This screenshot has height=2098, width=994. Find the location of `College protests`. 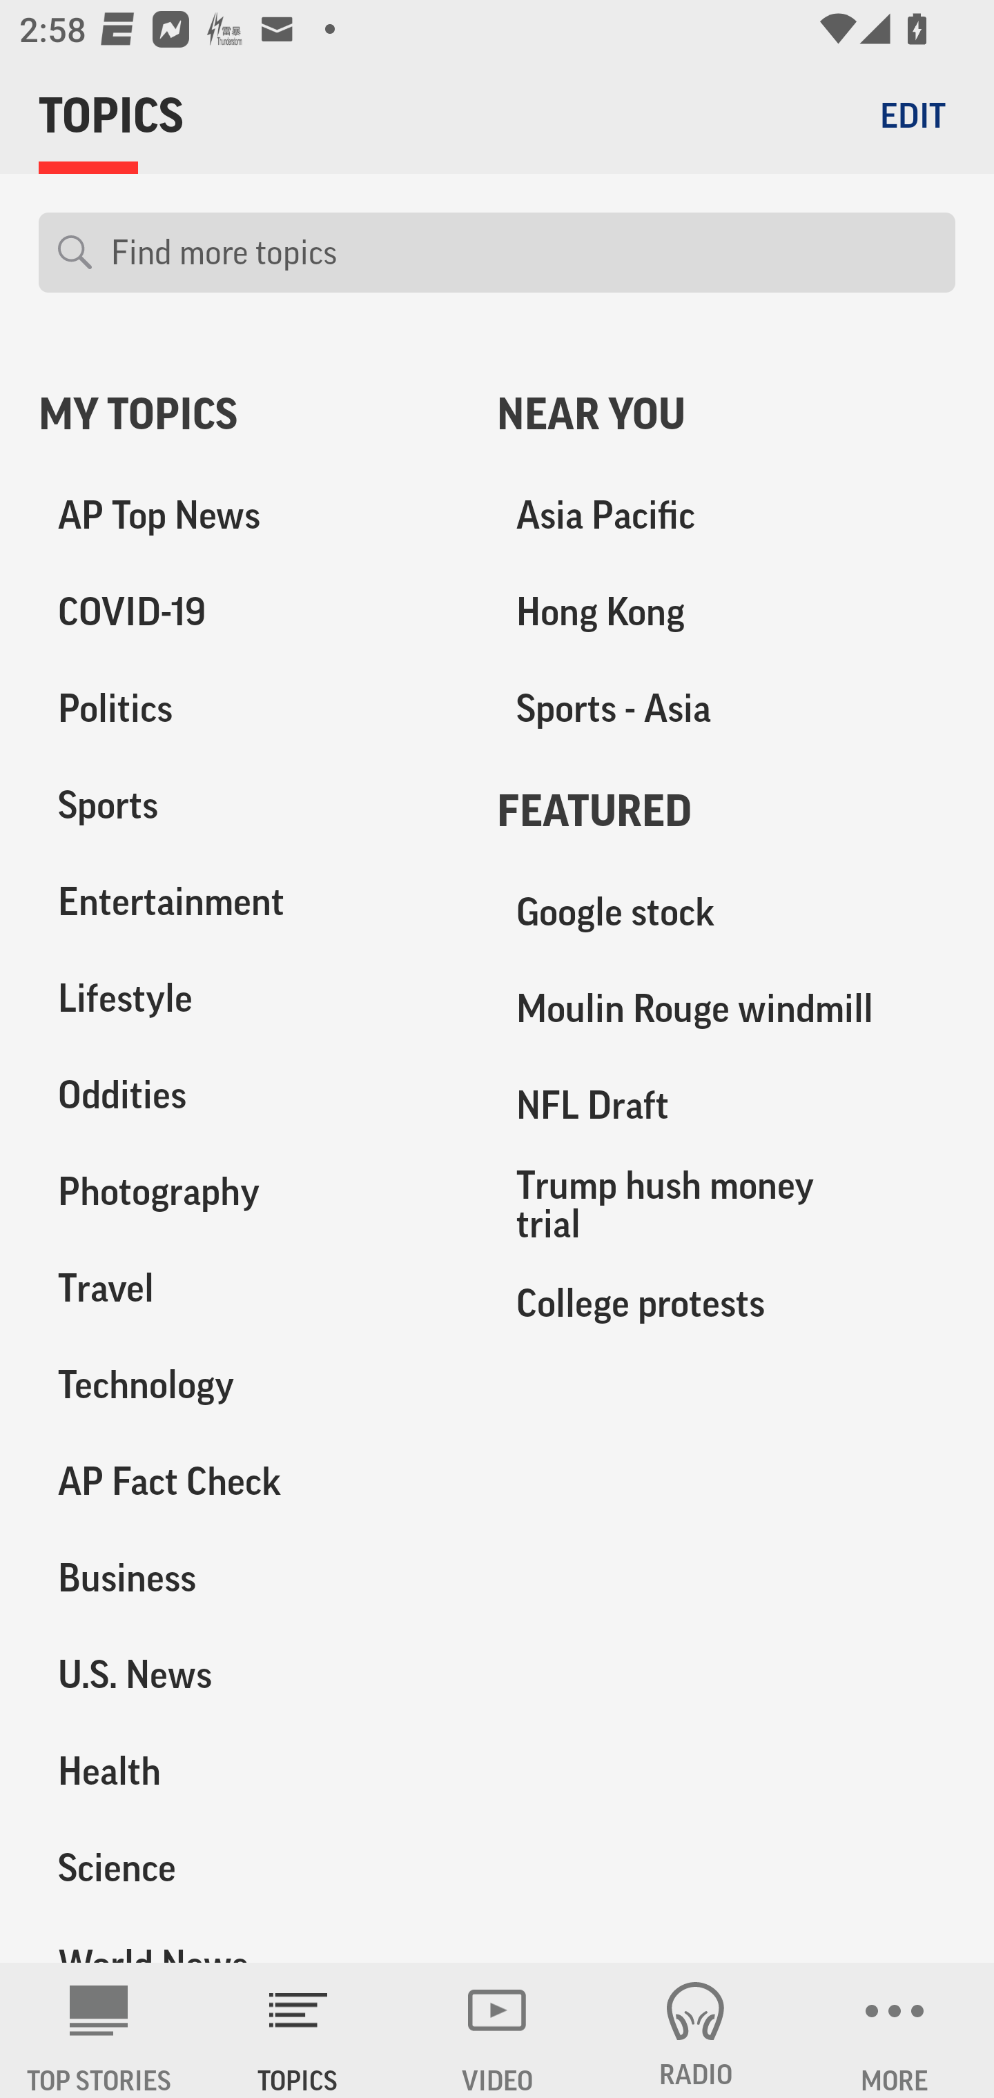

College protests is located at coordinates (726, 1302).